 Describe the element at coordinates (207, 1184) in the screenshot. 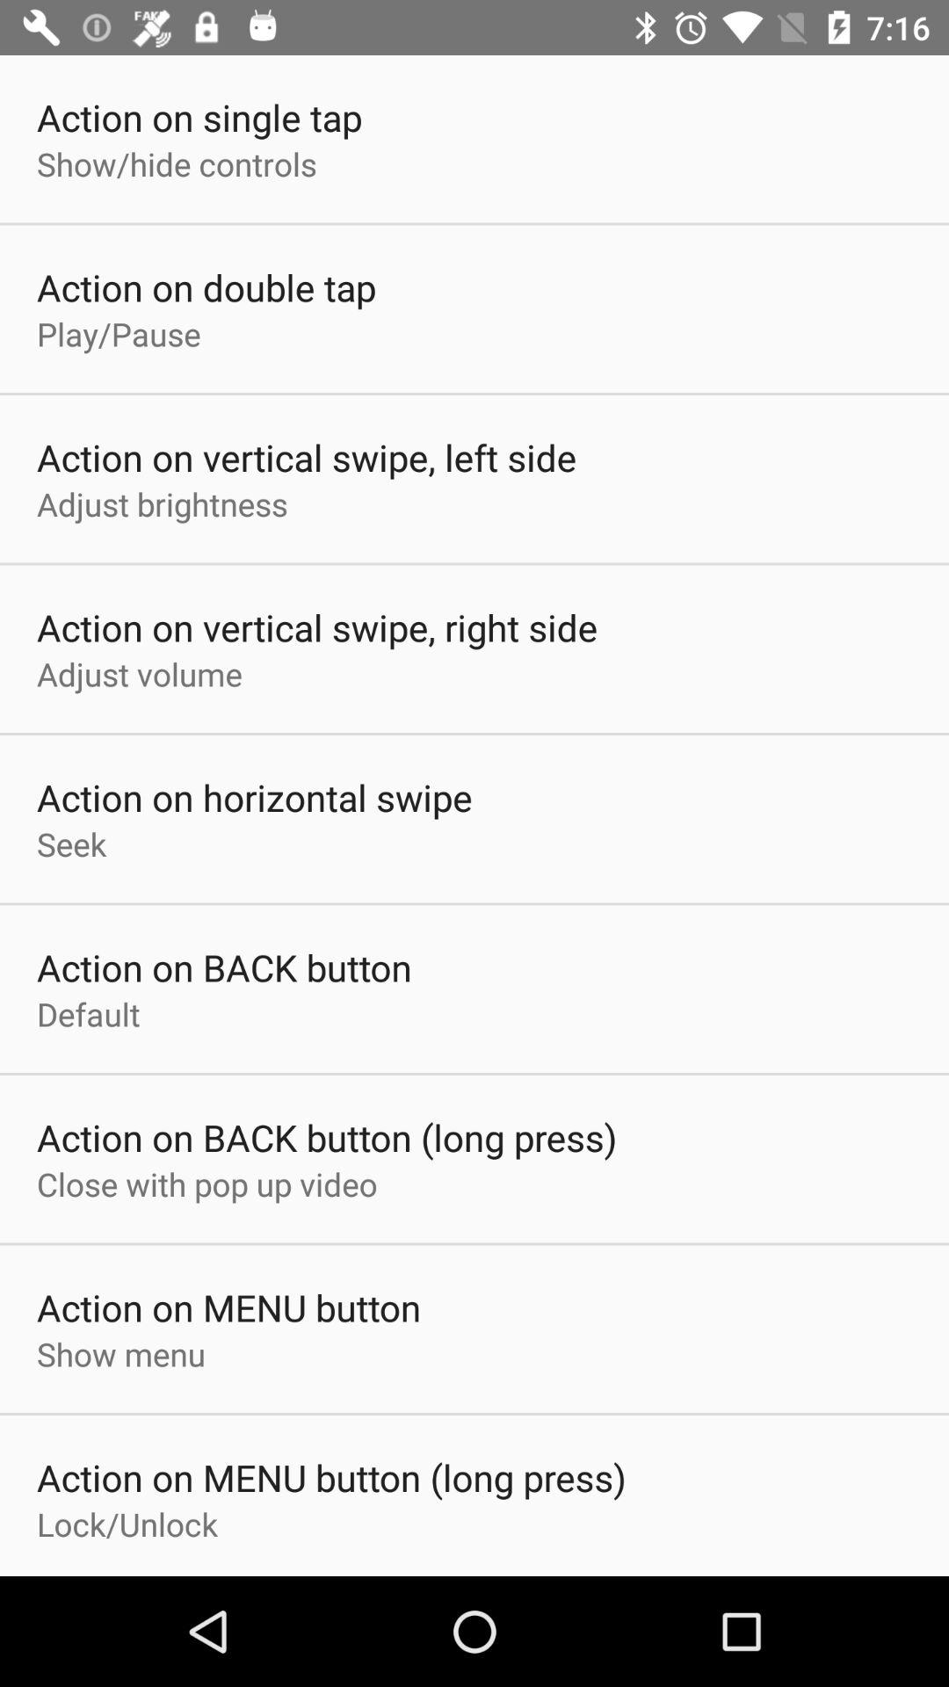

I see `jump to close with pop` at that location.